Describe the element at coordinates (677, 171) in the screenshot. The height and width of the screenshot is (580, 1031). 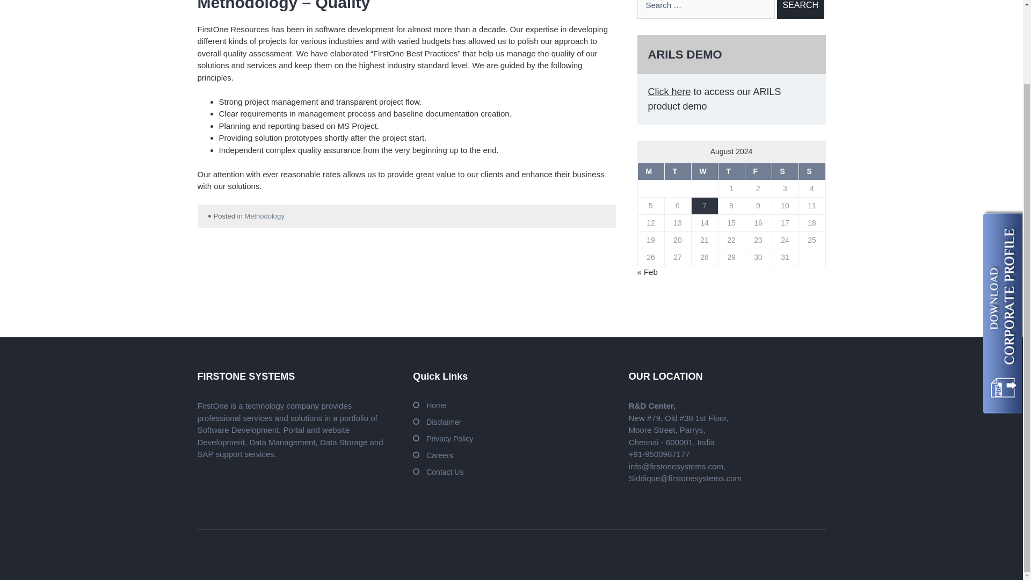
I see `Tuesday` at that location.